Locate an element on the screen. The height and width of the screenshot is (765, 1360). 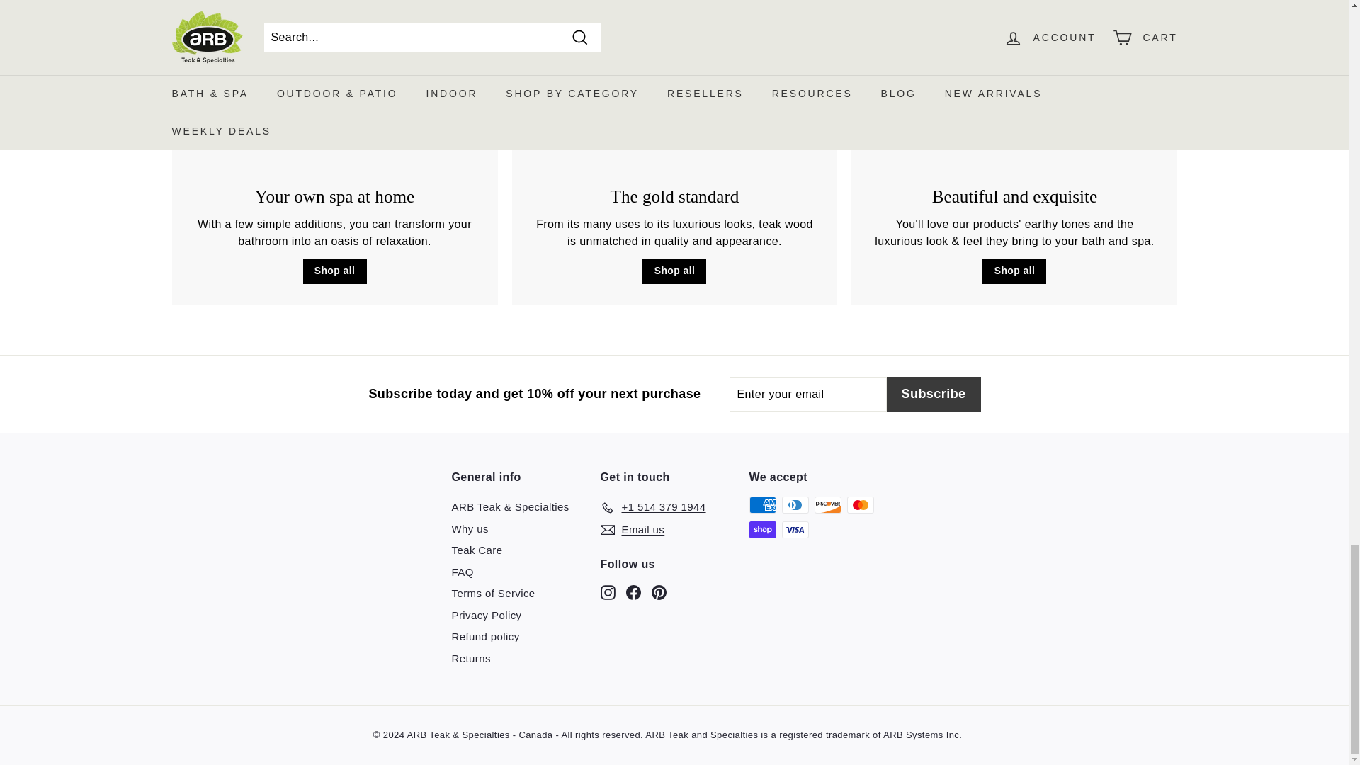
Shop Pay is located at coordinates (762, 530).